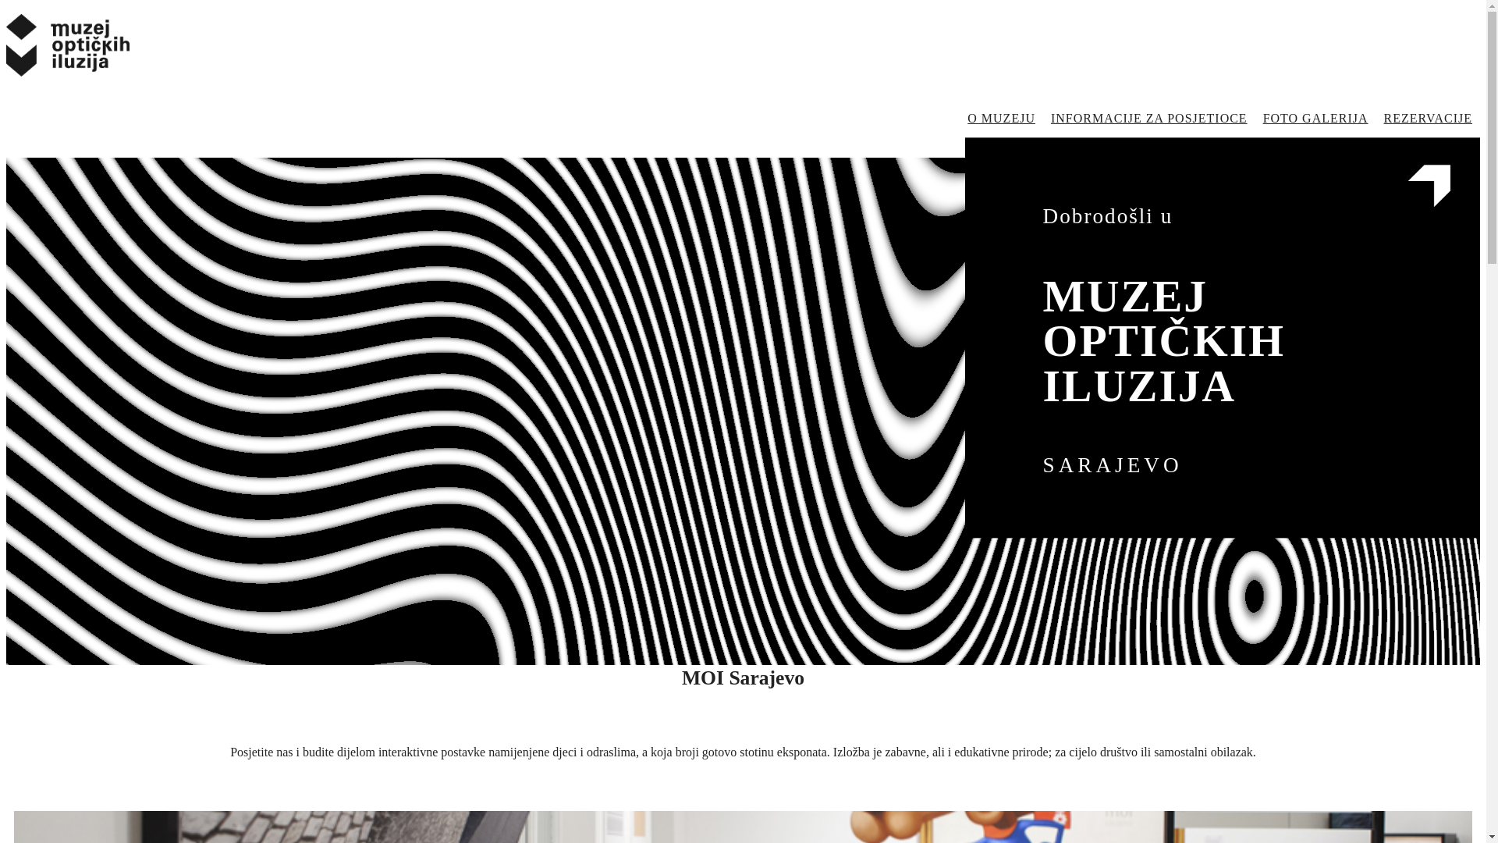  What do you see at coordinates (1428, 119) in the screenshot?
I see `REZERVACIJE` at bounding box center [1428, 119].